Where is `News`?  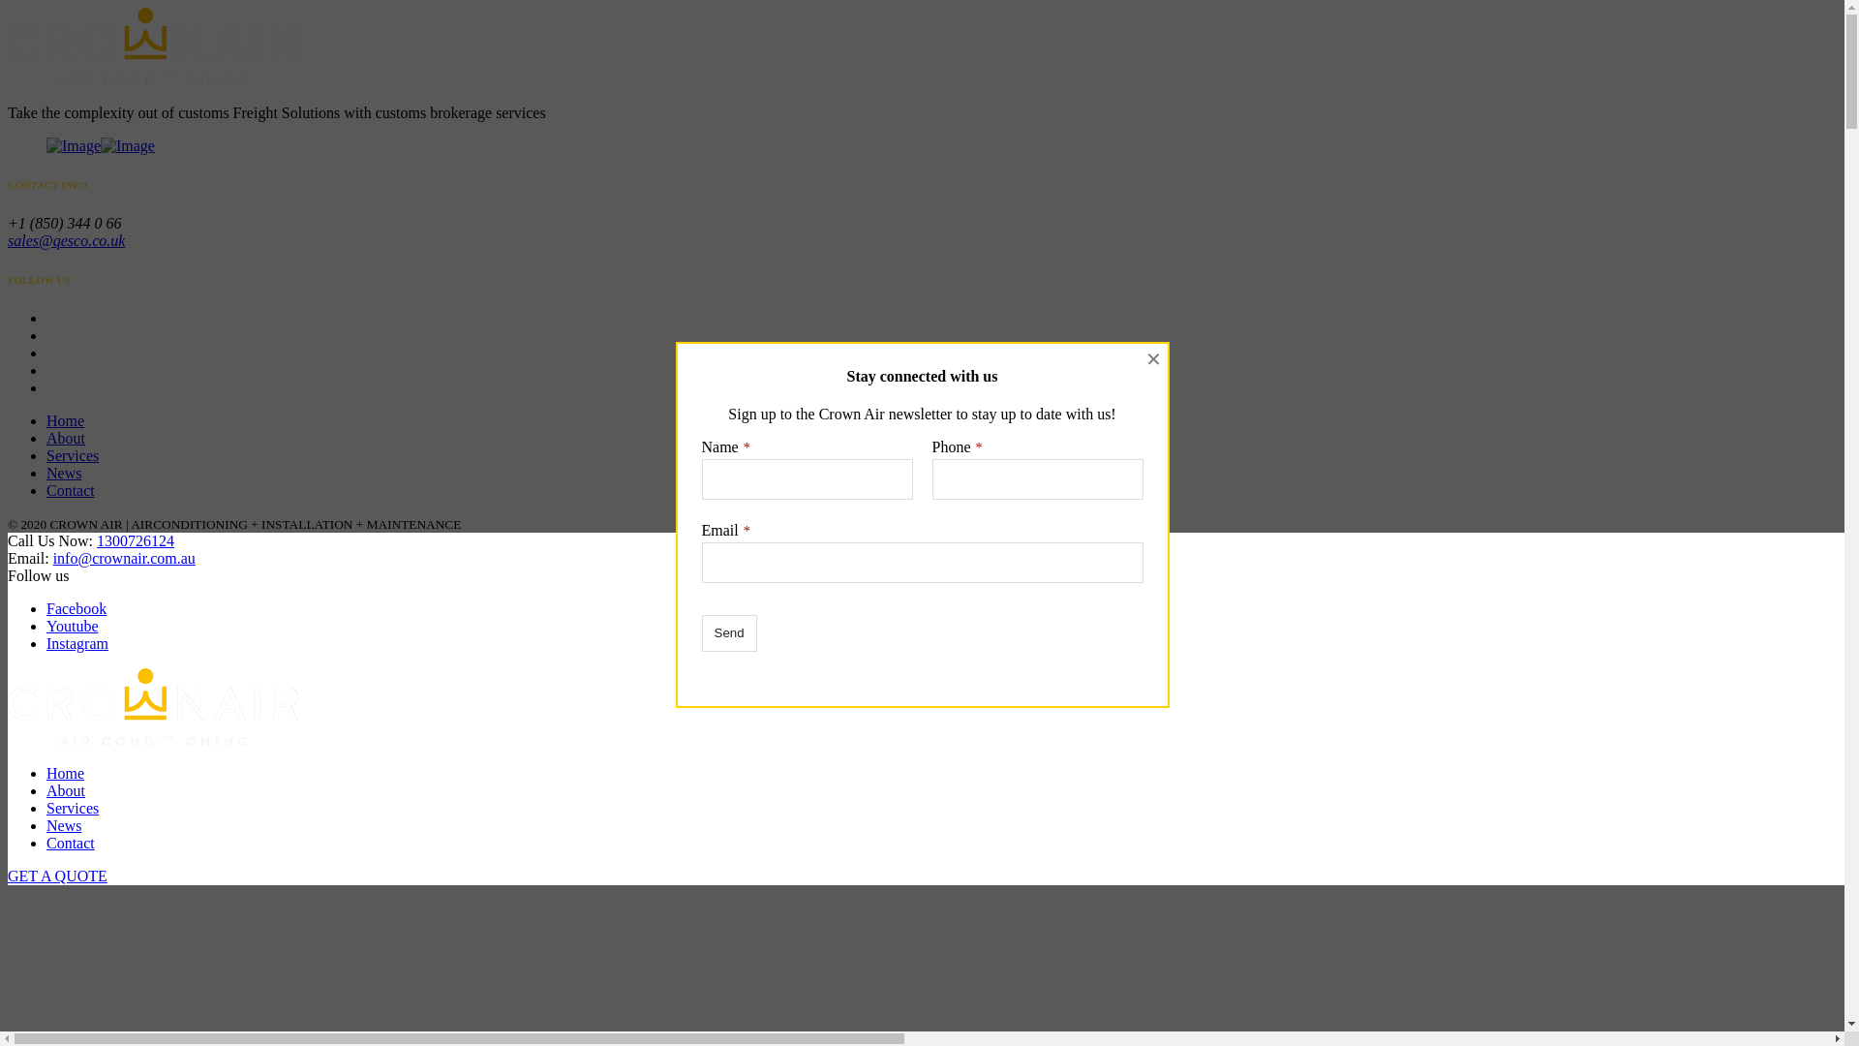
News is located at coordinates (64, 825).